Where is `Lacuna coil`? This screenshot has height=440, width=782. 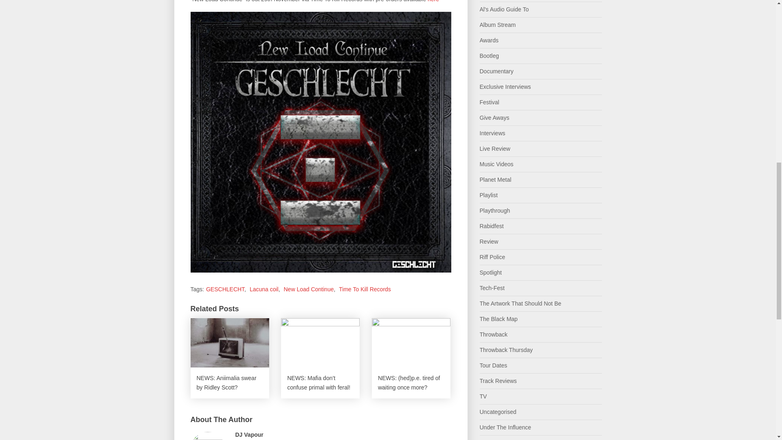 Lacuna coil is located at coordinates (264, 289).